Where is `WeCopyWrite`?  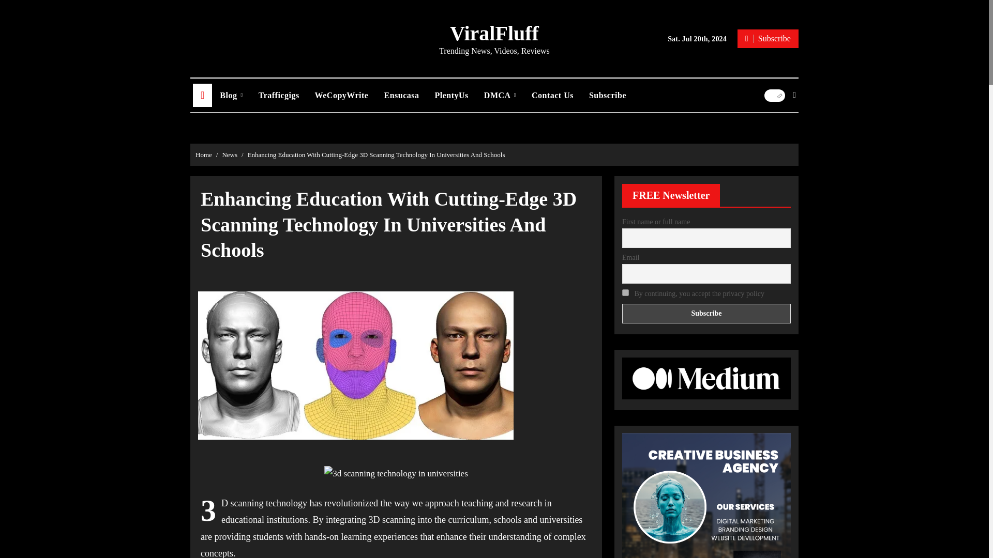 WeCopyWrite is located at coordinates (341, 95).